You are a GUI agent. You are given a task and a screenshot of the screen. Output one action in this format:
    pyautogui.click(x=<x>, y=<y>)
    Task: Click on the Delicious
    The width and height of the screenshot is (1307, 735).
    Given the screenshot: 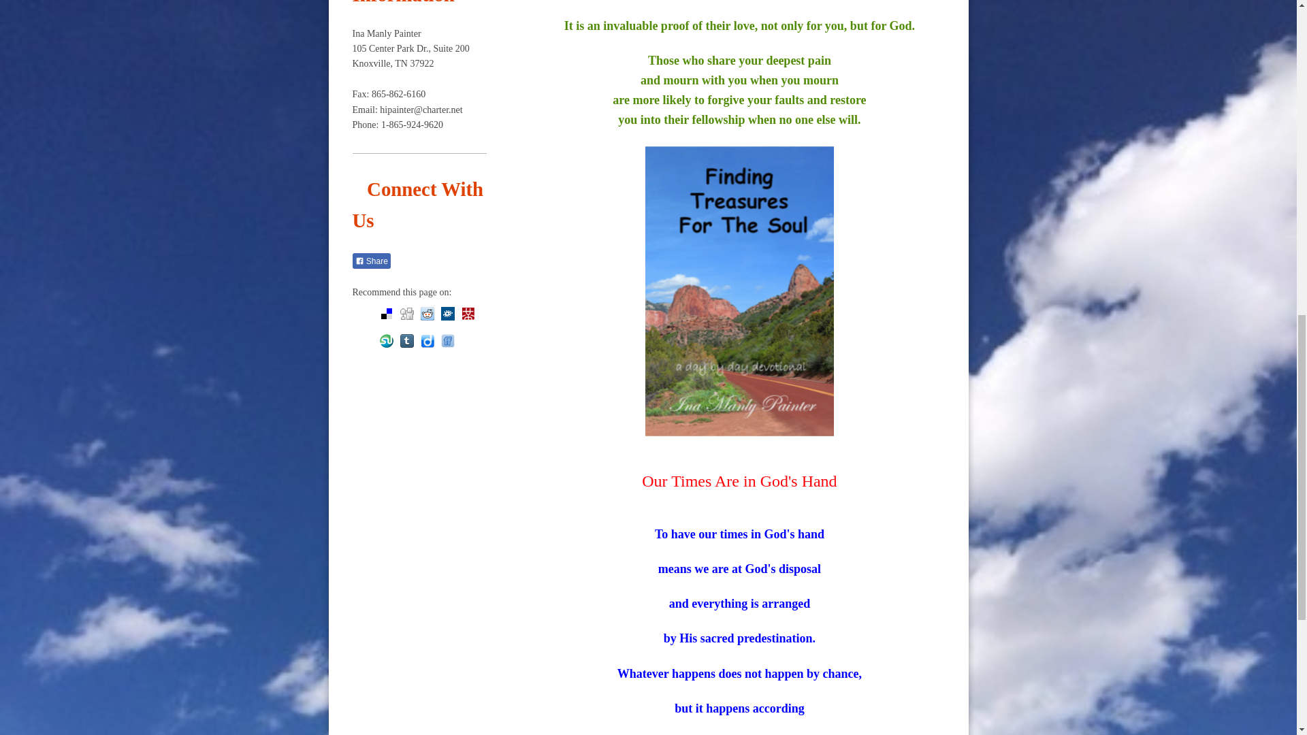 What is the action you would take?
    pyautogui.click(x=387, y=313)
    